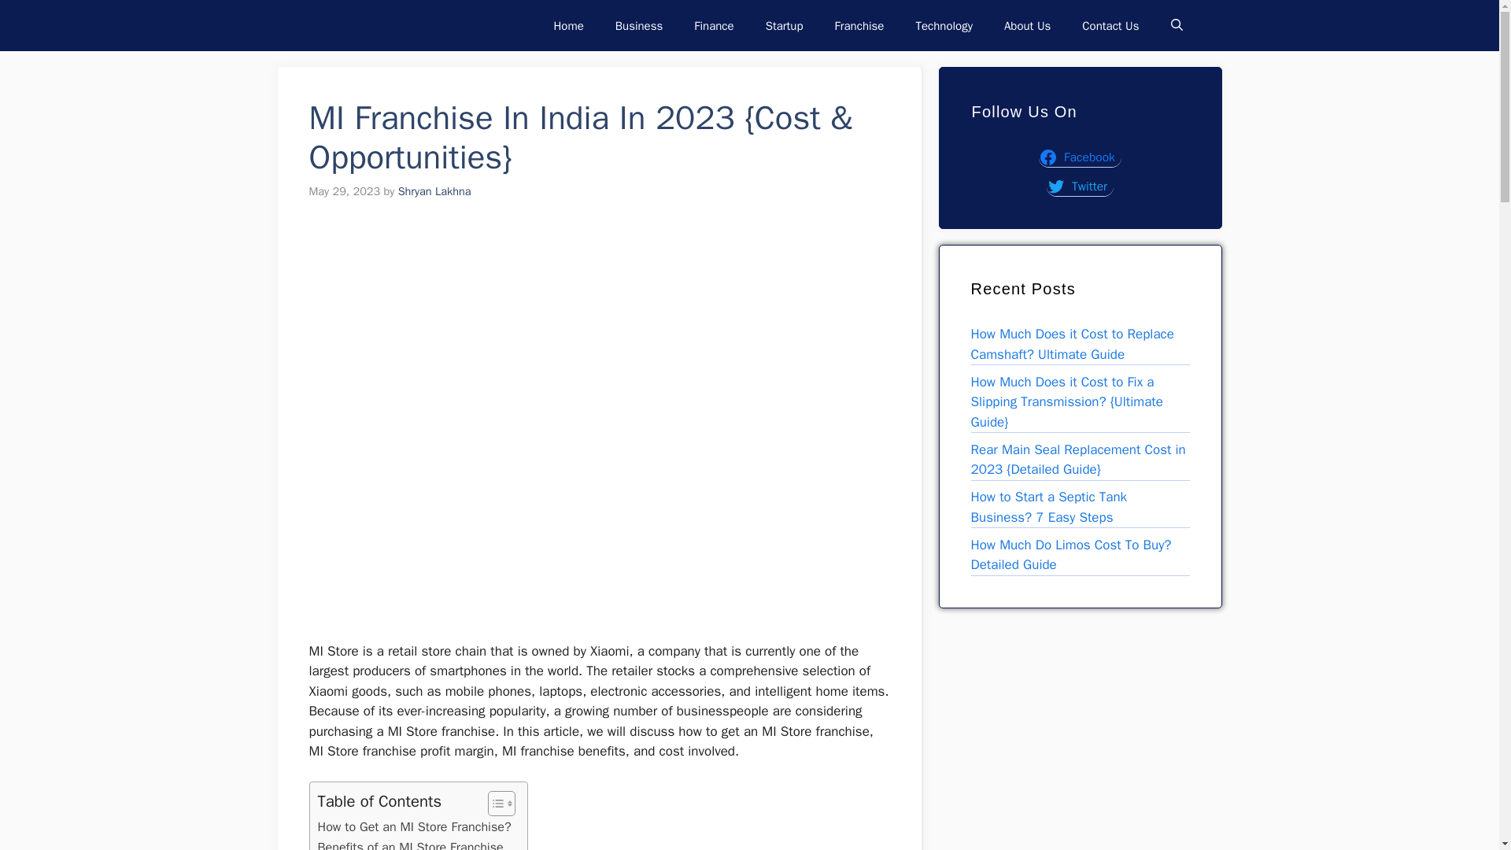 This screenshot has height=850, width=1511. What do you see at coordinates (434, 190) in the screenshot?
I see `Shryan Lakhna` at bounding box center [434, 190].